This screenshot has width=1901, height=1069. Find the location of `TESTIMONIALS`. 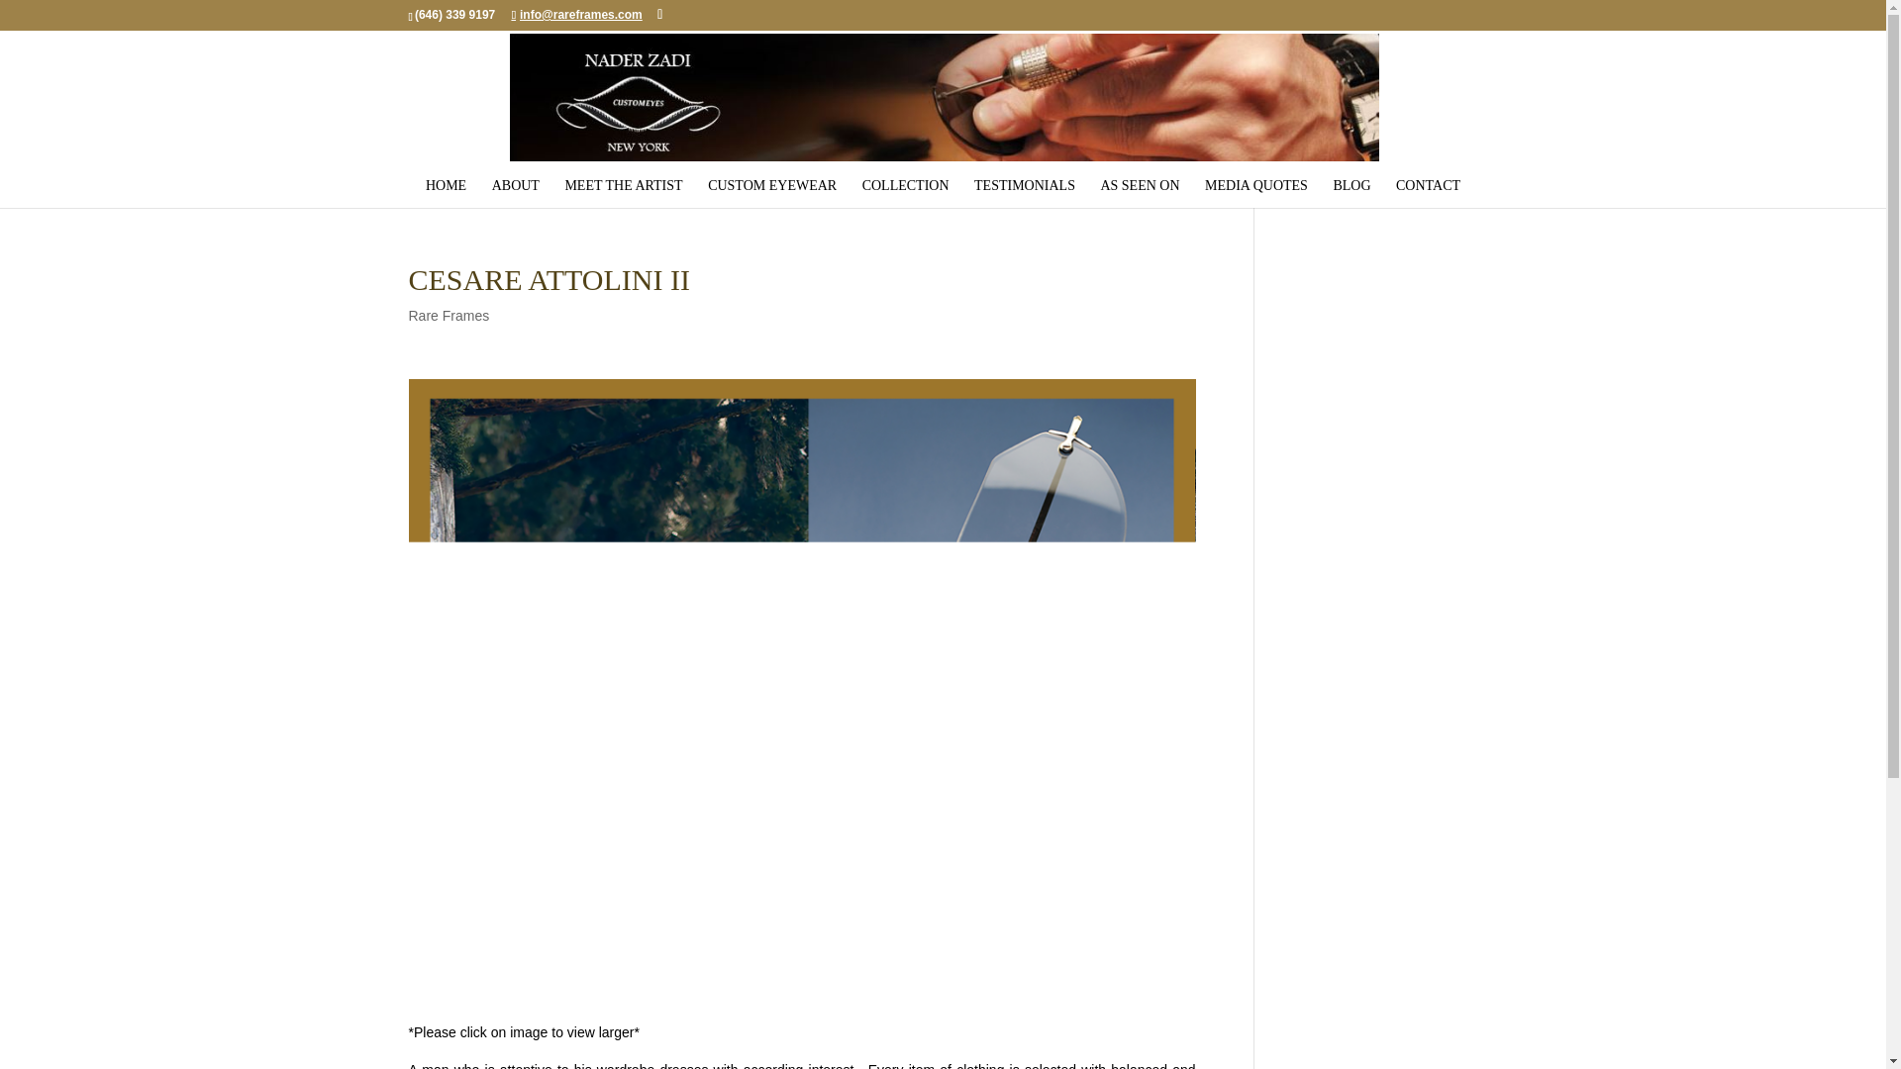

TESTIMONIALS is located at coordinates (1024, 186).